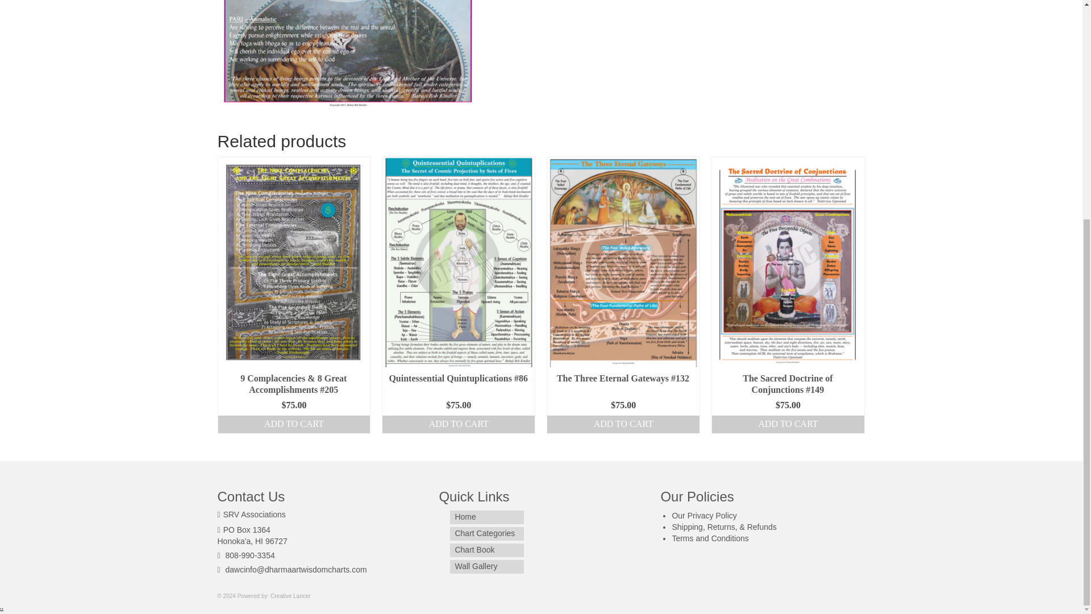  I want to click on ADD TO CART, so click(623, 424).